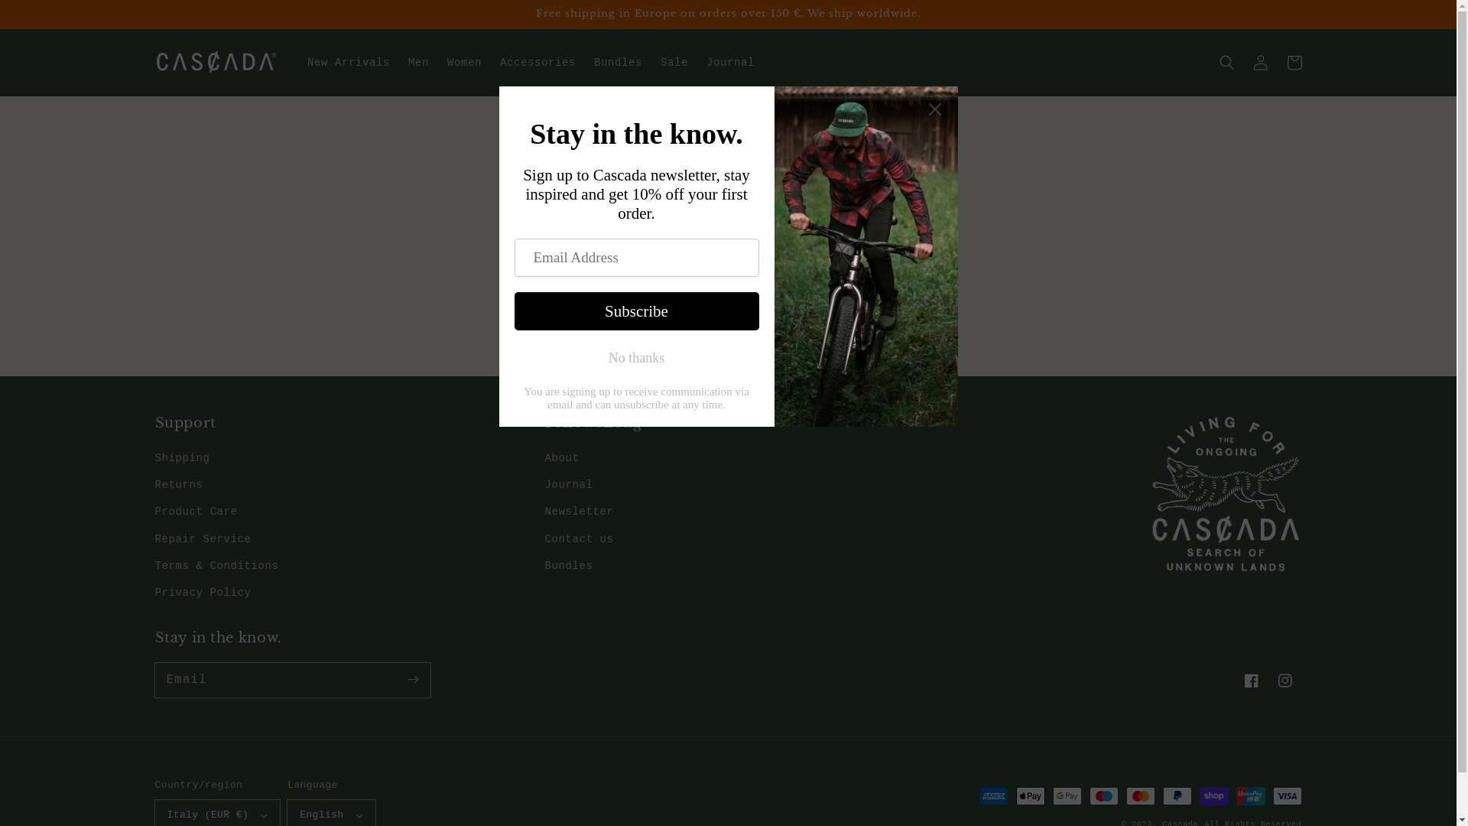 The width and height of the screenshot is (1468, 826). What do you see at coordinates (179, 485) in the screenshot?
I see `Returns` at bounding box center [179, 485].